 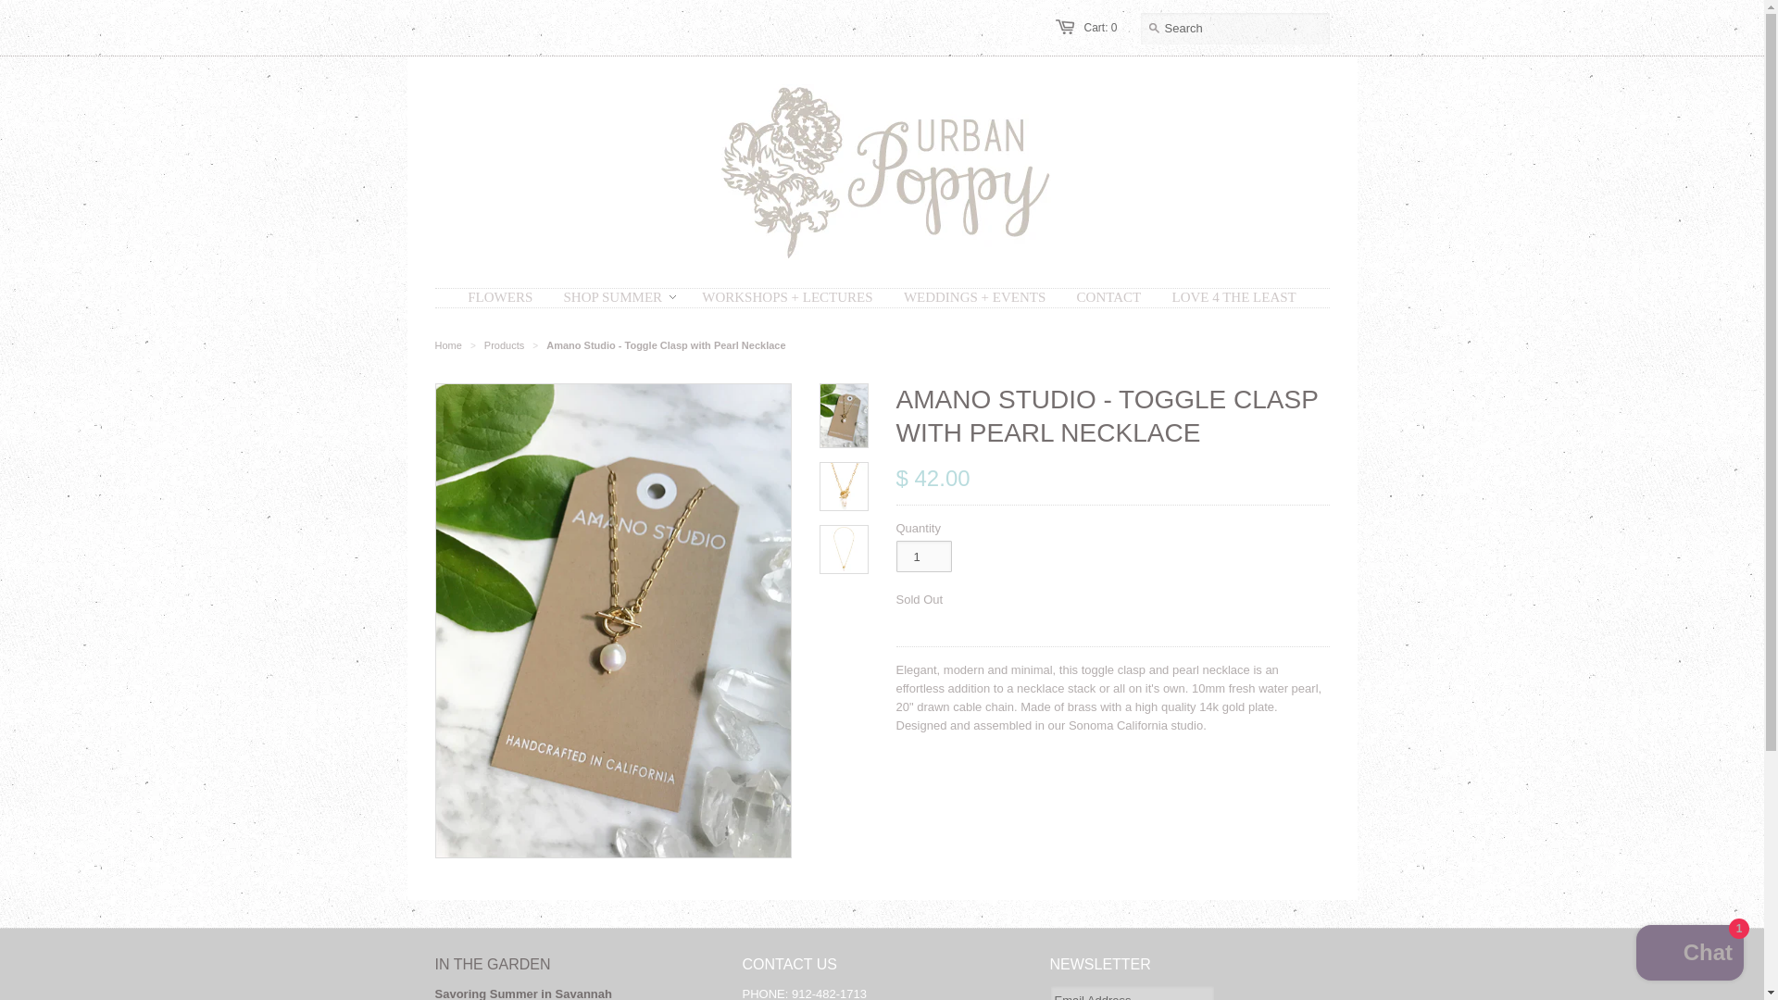 What do you see at coordinates (448, 345) in the screenshot?
I see `Home` at bounding box center [448, 345].